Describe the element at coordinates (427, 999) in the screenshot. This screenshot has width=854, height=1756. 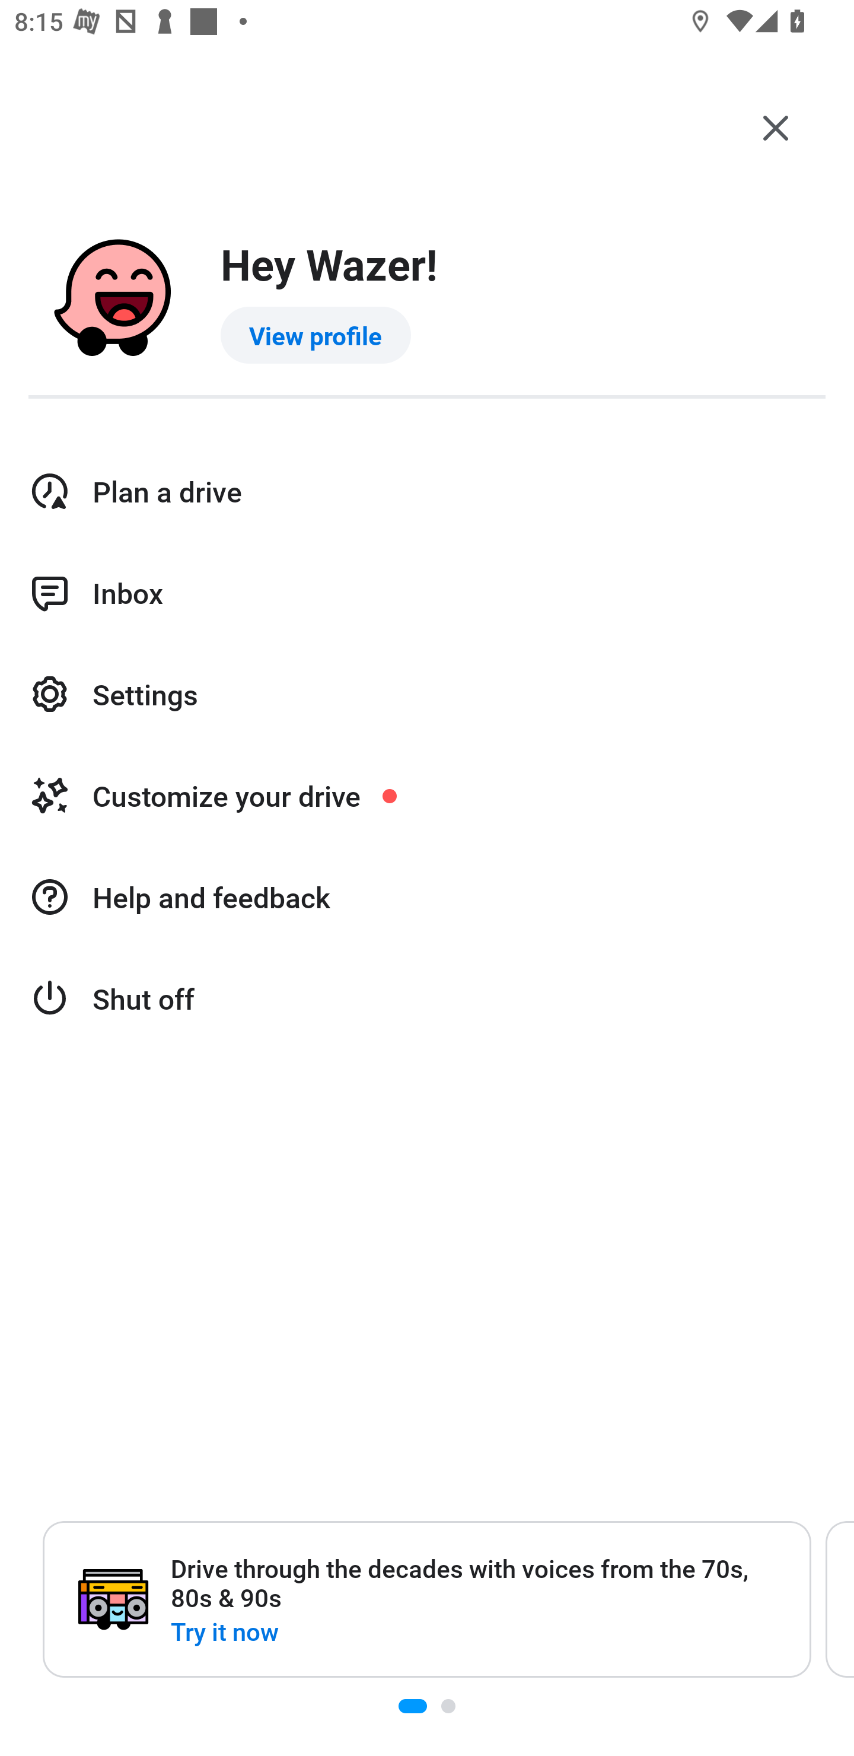
I see `ACTION_CELL_ICON Shut off ACTION_CELL_TEXT` at that location.